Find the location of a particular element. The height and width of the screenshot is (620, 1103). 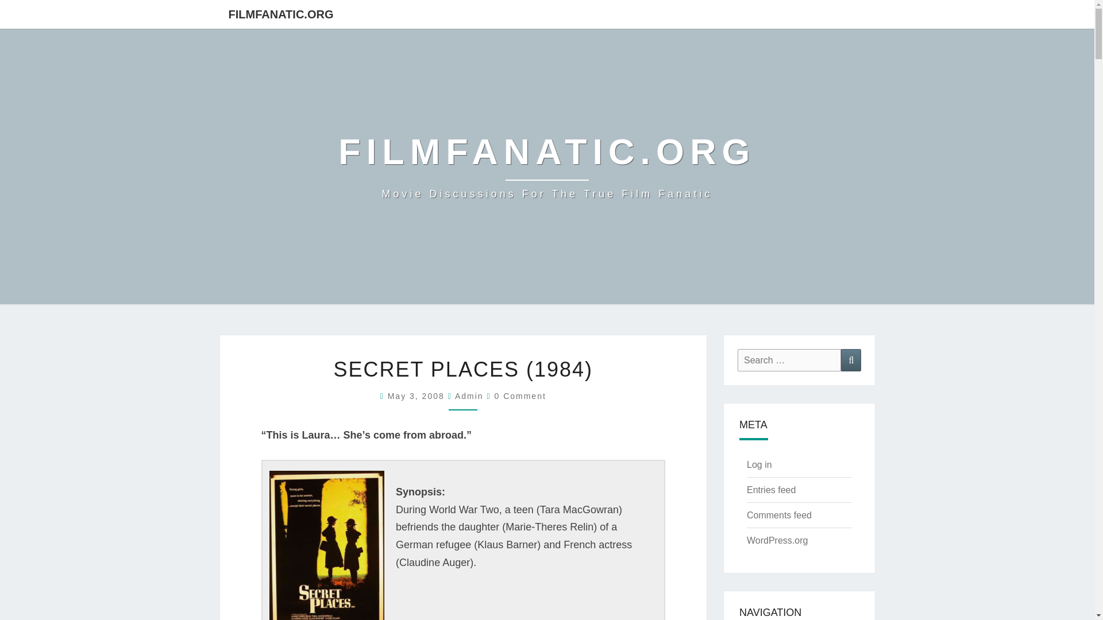

View all posts by admin is located at coordinates (469, 396).